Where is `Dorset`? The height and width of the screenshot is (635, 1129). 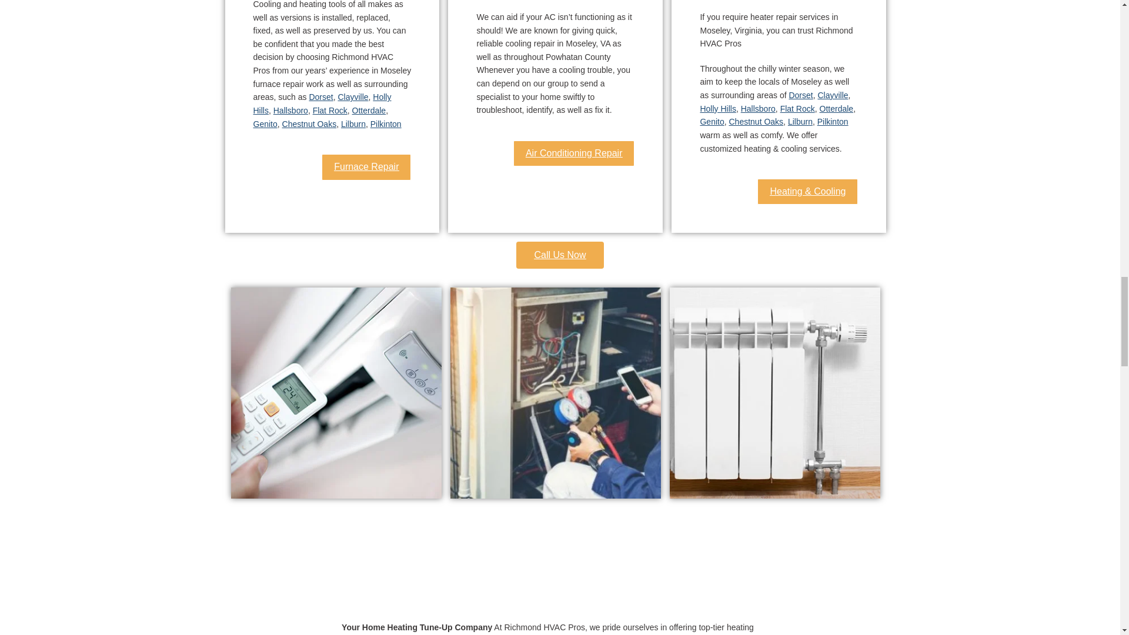
Dorset is located at coordinates (800, 95).